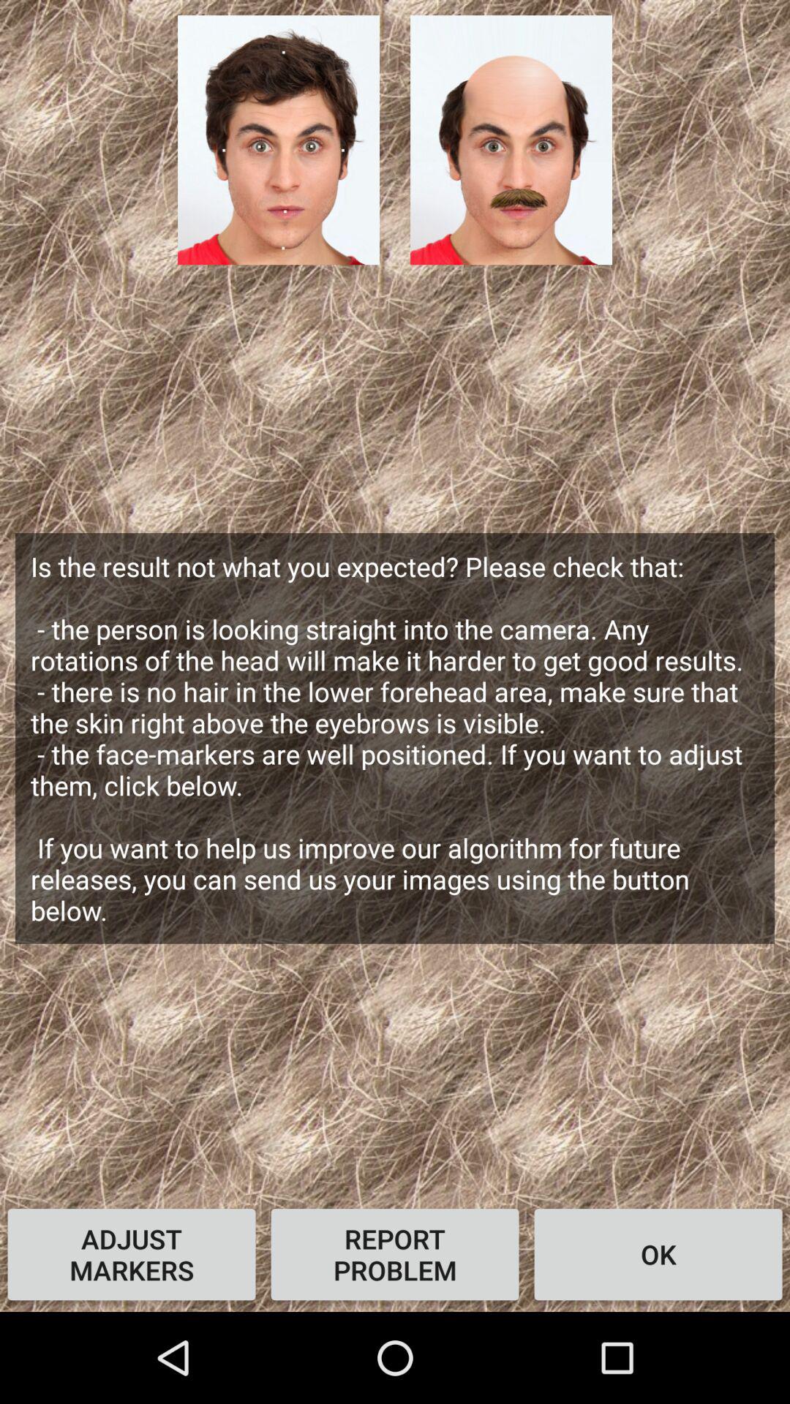  I want to click on flip until the report problem item, so click(395, 1254).